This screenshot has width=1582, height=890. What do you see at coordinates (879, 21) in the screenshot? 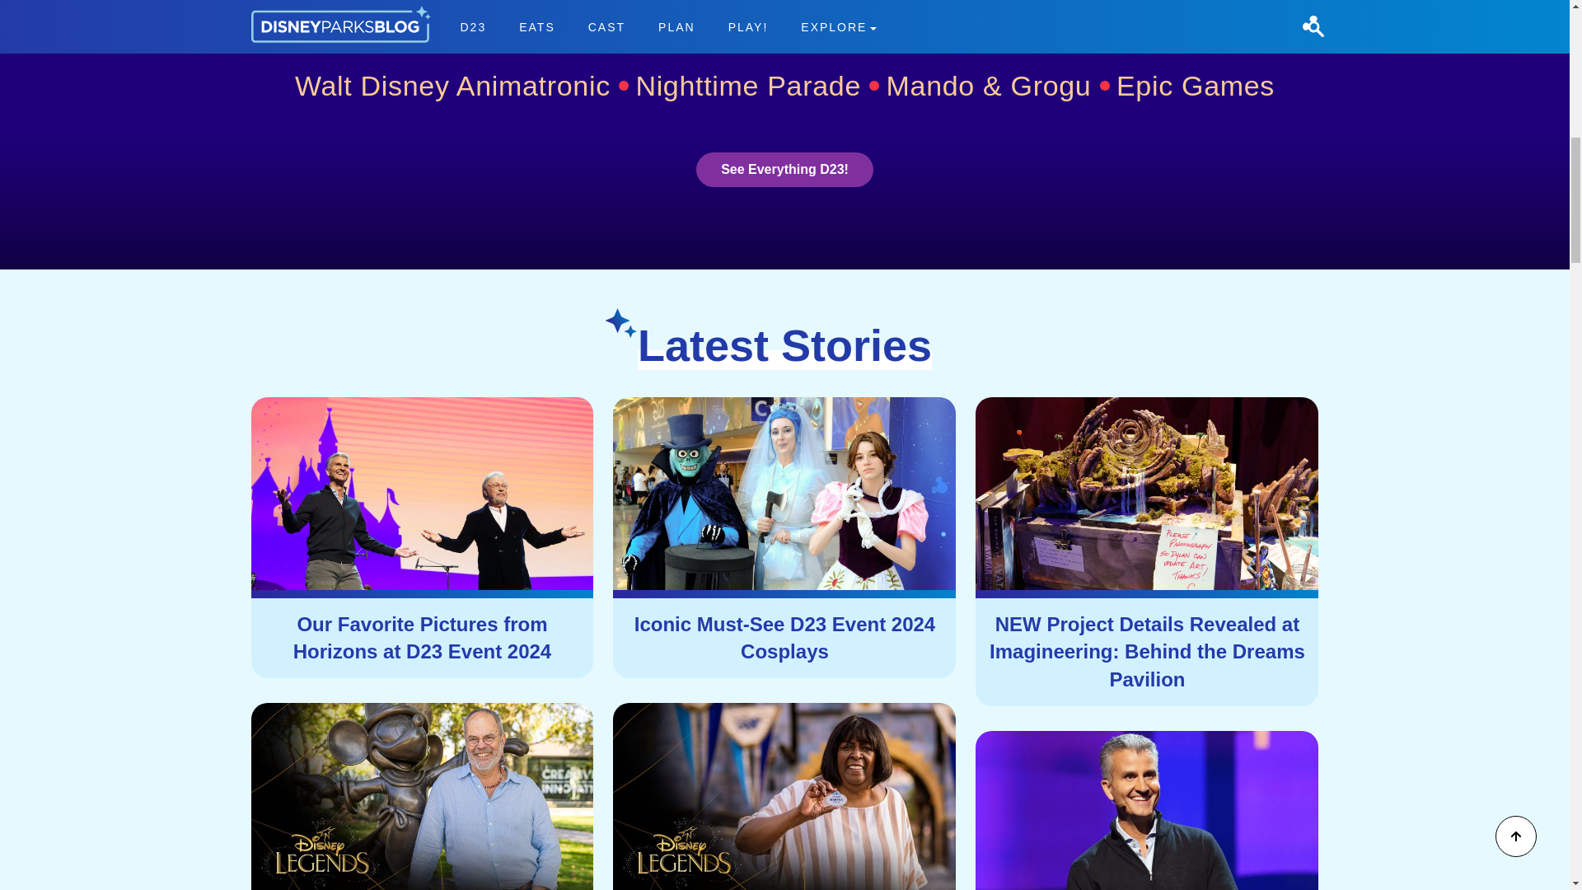
I see `Lion King Ride` at bounding box center [879, 21].